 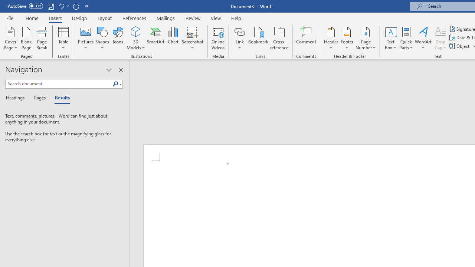 What do you see at coordinates (218, 38) in the screenshot?
I see `Online Videos...` at bounding box center [218, 38].